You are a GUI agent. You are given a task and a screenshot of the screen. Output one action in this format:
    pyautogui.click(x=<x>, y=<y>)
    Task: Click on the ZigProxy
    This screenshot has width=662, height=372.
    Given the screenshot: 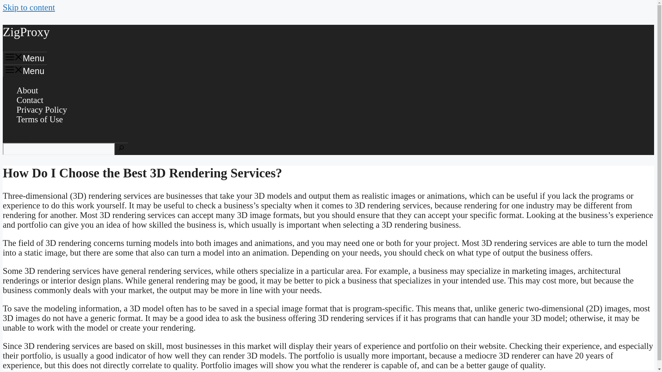 What is the action you would take?
    pyautogui.click(x=26, y=32)
    